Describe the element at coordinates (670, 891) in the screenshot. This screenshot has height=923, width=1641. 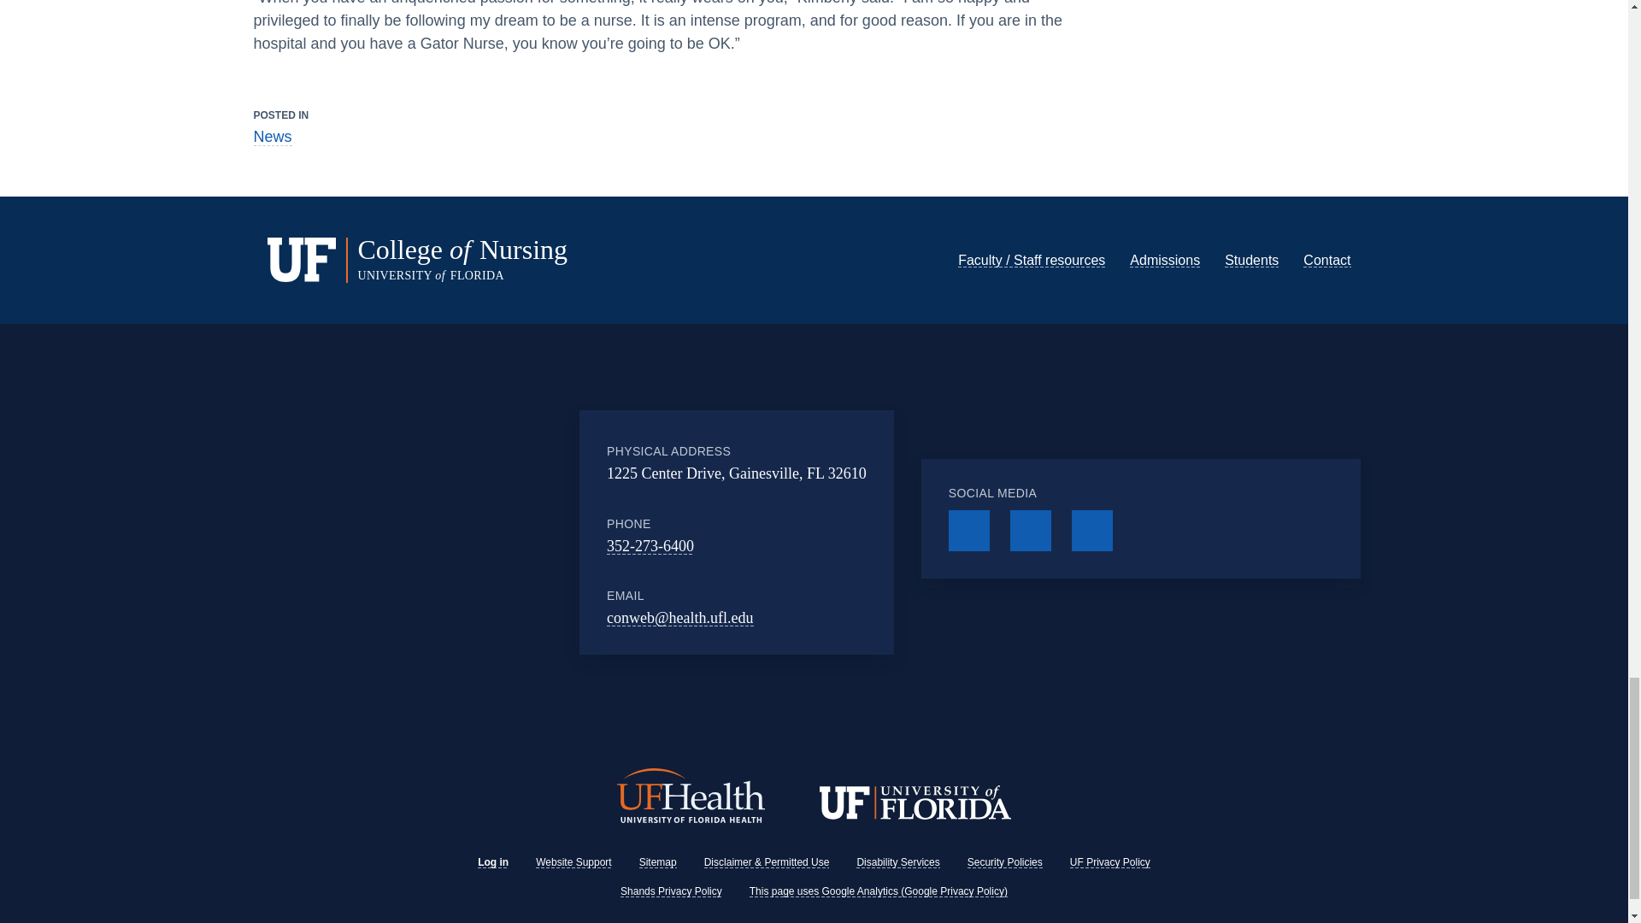
I see `Shands Privacy Policy` at that location.